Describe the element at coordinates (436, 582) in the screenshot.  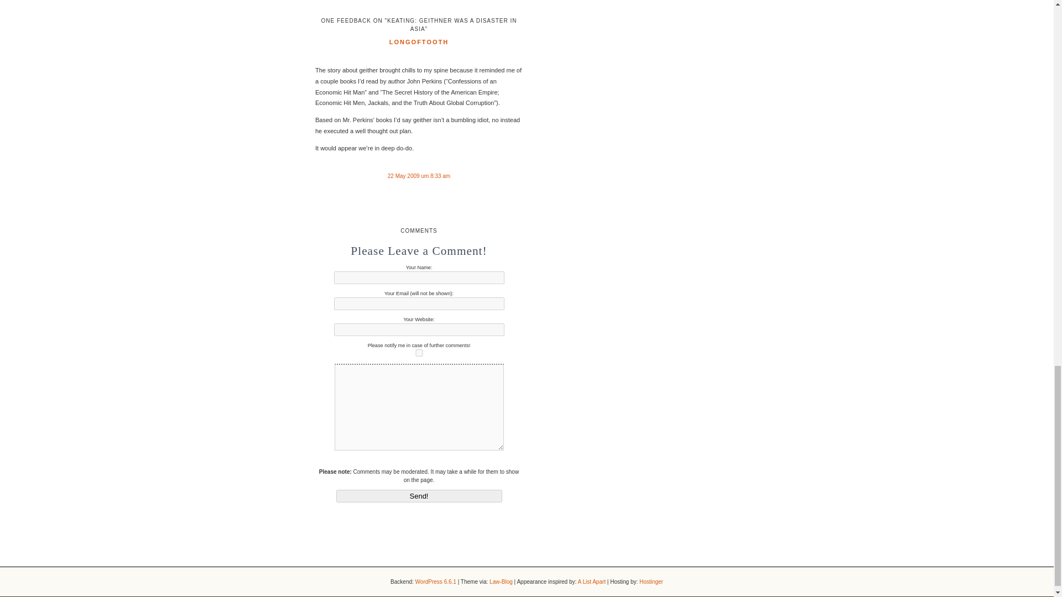
I see `WordPress 6.6.1` at that location.